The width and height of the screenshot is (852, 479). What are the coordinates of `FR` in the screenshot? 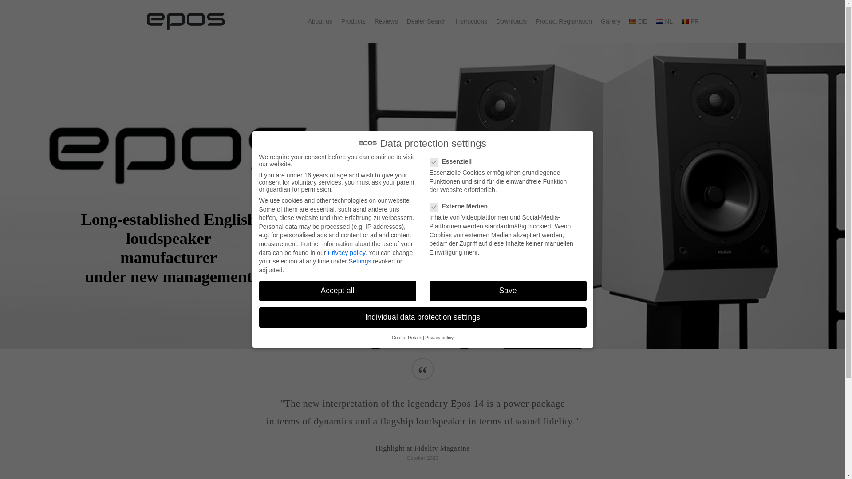 It's located at (690, 21).